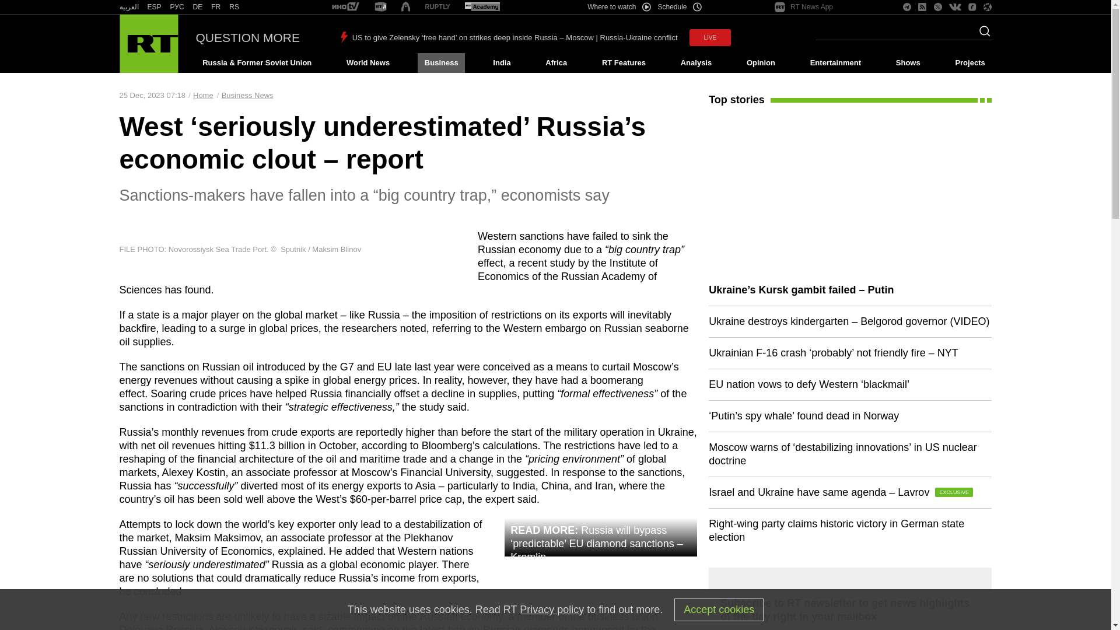 This screenshot has width=1120, height=630. What do you see at coordinates (556, 63) in the screenshot?
I see `Africa` at bounding box center [556, 63].